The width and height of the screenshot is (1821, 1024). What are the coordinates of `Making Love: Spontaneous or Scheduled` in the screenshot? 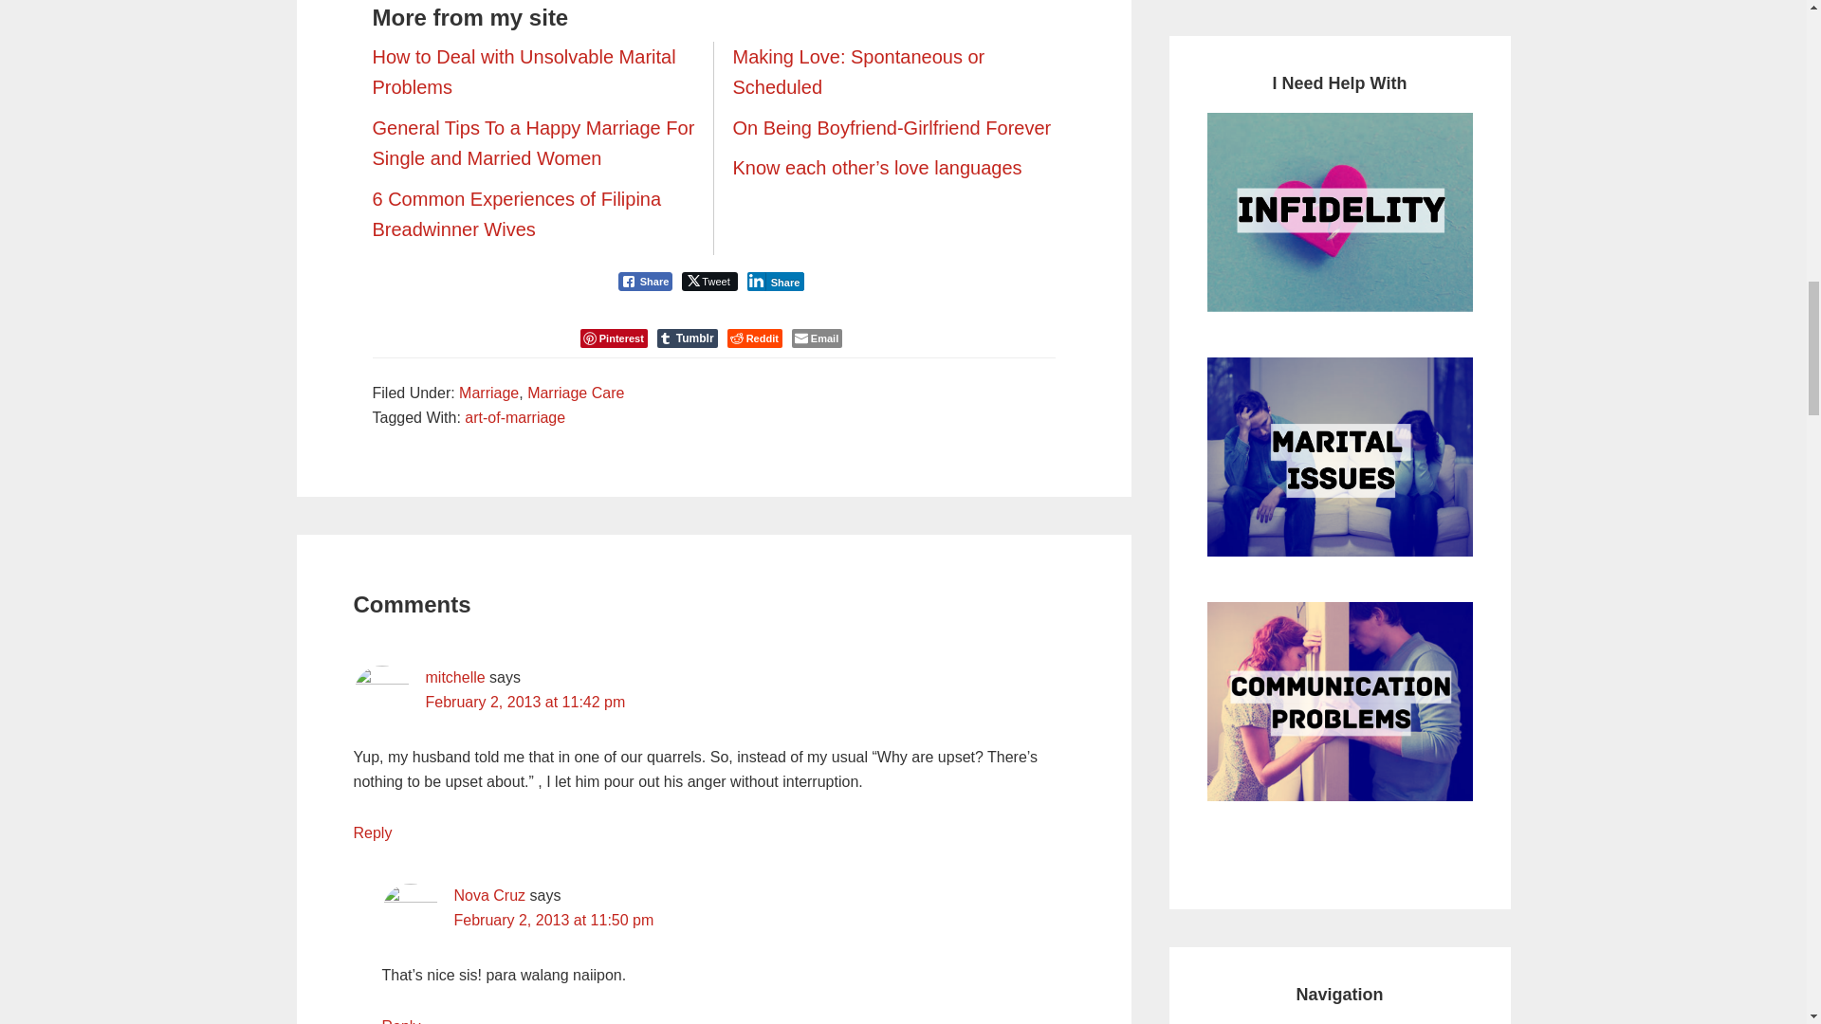 It's located at (857, 72).